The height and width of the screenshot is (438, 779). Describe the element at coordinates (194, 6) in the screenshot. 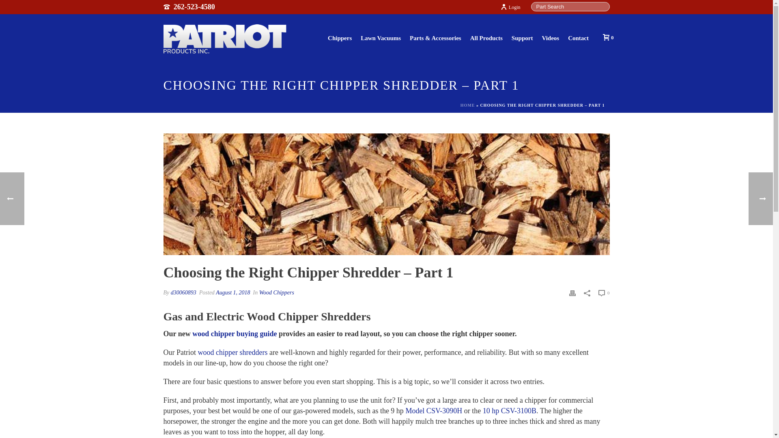

I see `262-523-4580` at that location.